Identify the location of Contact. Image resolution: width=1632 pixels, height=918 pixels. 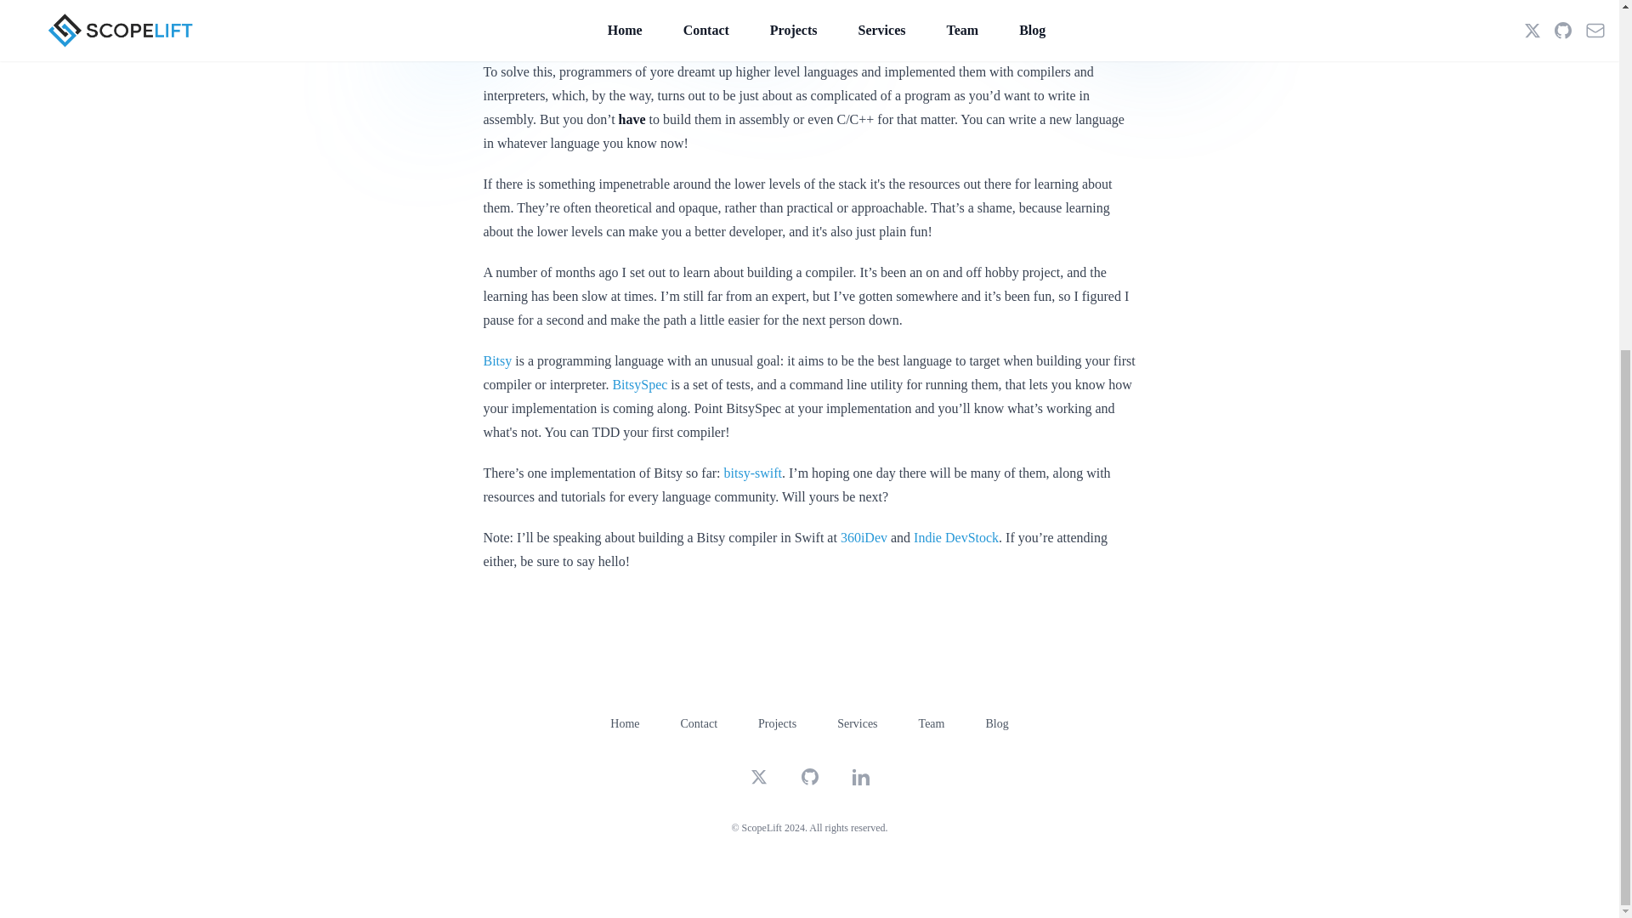
(699, 722).